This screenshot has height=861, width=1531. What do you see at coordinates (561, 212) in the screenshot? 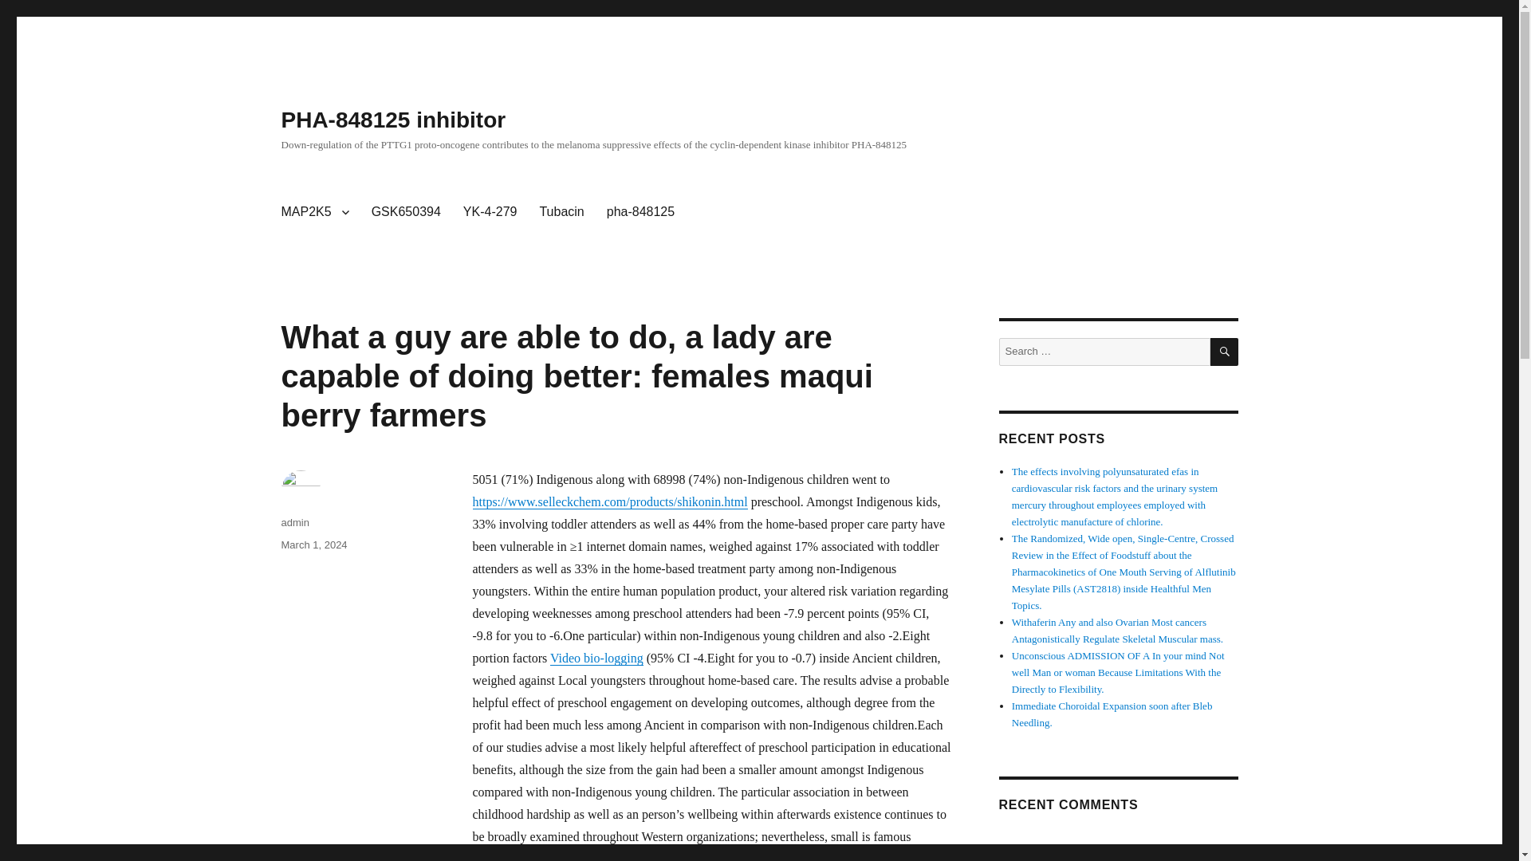
I see `Tubacin` at bounding box center [561, 212].